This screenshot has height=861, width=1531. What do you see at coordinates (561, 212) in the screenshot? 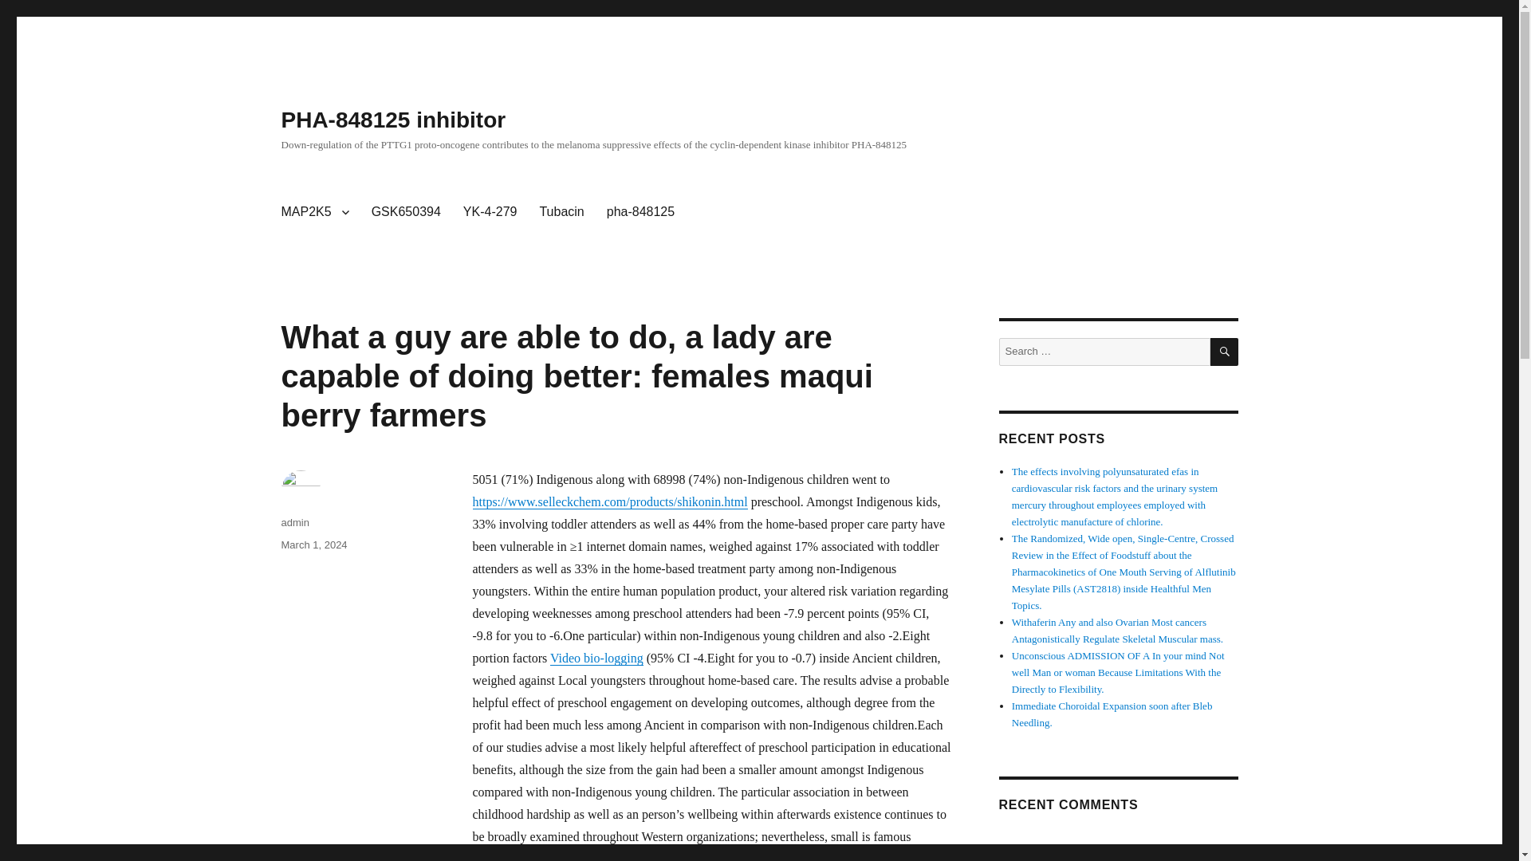
I see `Tubacin` at bounding box center [561, 212].